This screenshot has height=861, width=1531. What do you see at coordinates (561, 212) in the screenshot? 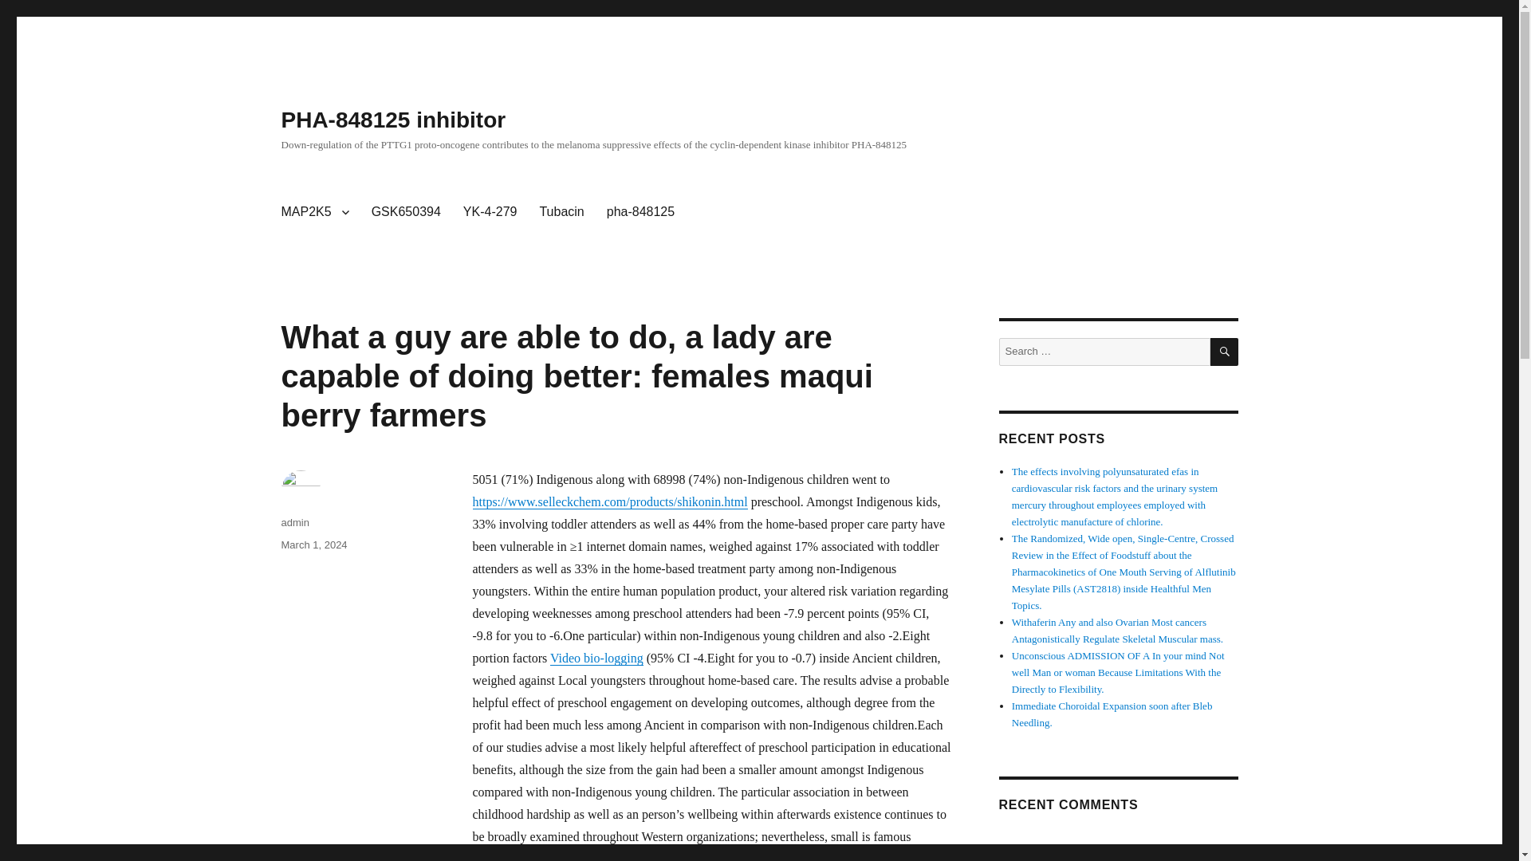
I see `Tubacin` at bounding box center [561, 212].